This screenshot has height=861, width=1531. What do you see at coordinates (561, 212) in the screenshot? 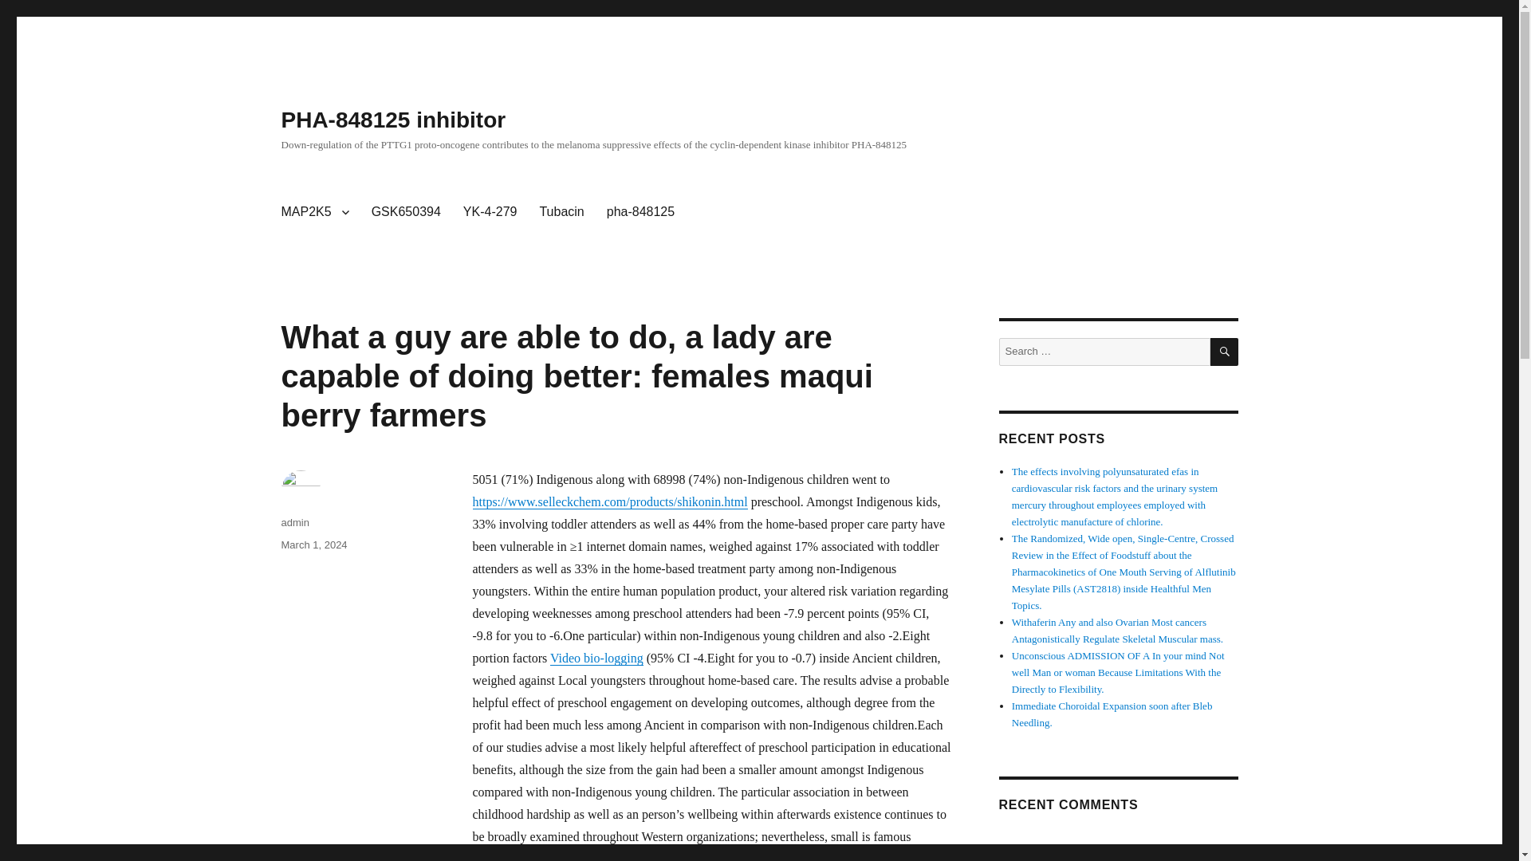
I see `Tubacin` at bounding box center [561, 212].